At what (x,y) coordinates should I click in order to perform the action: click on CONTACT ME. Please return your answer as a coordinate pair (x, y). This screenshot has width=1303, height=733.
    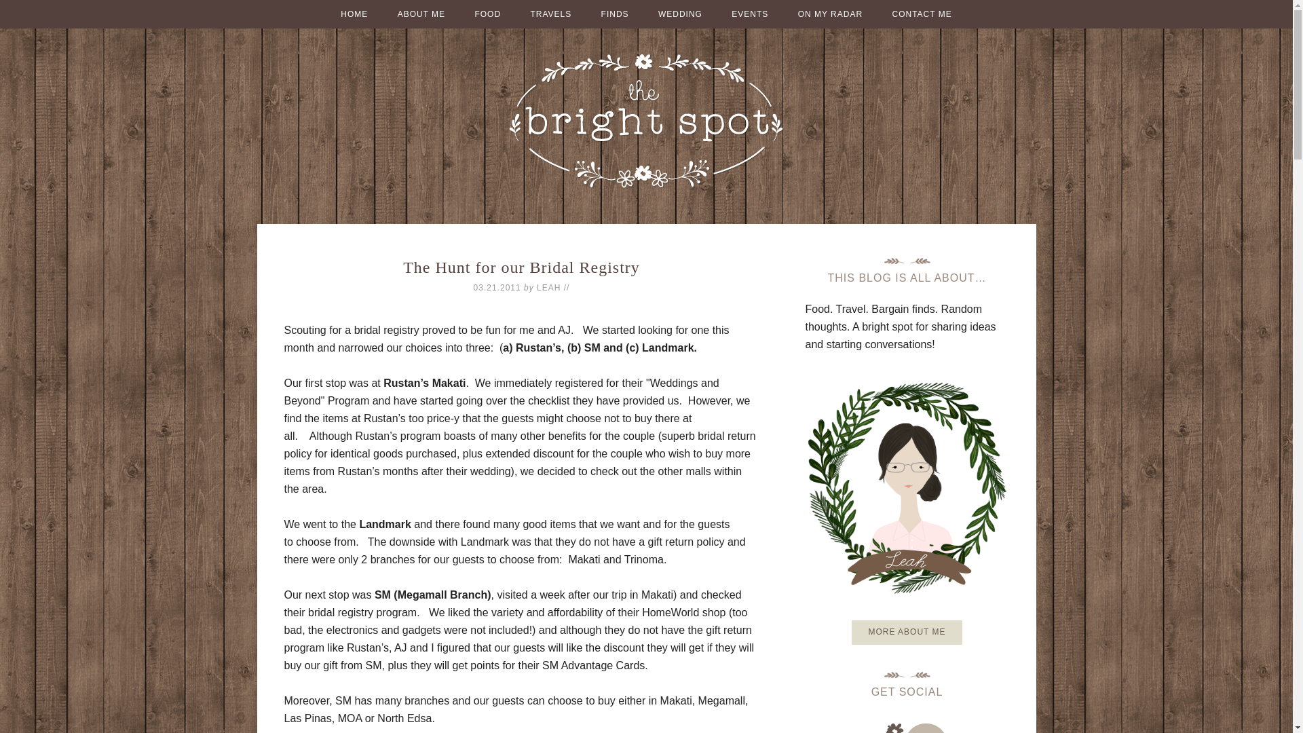
    Looking at the image, I should click on (922, 14).